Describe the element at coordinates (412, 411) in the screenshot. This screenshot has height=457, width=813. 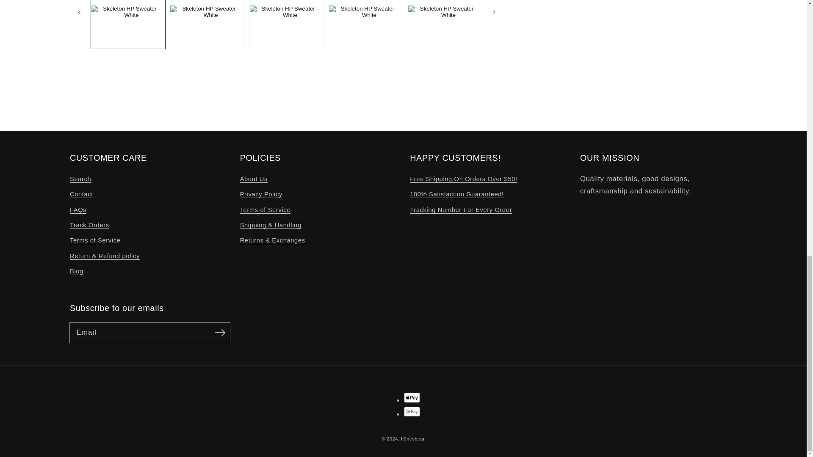
I see `Google Pay` at that location.